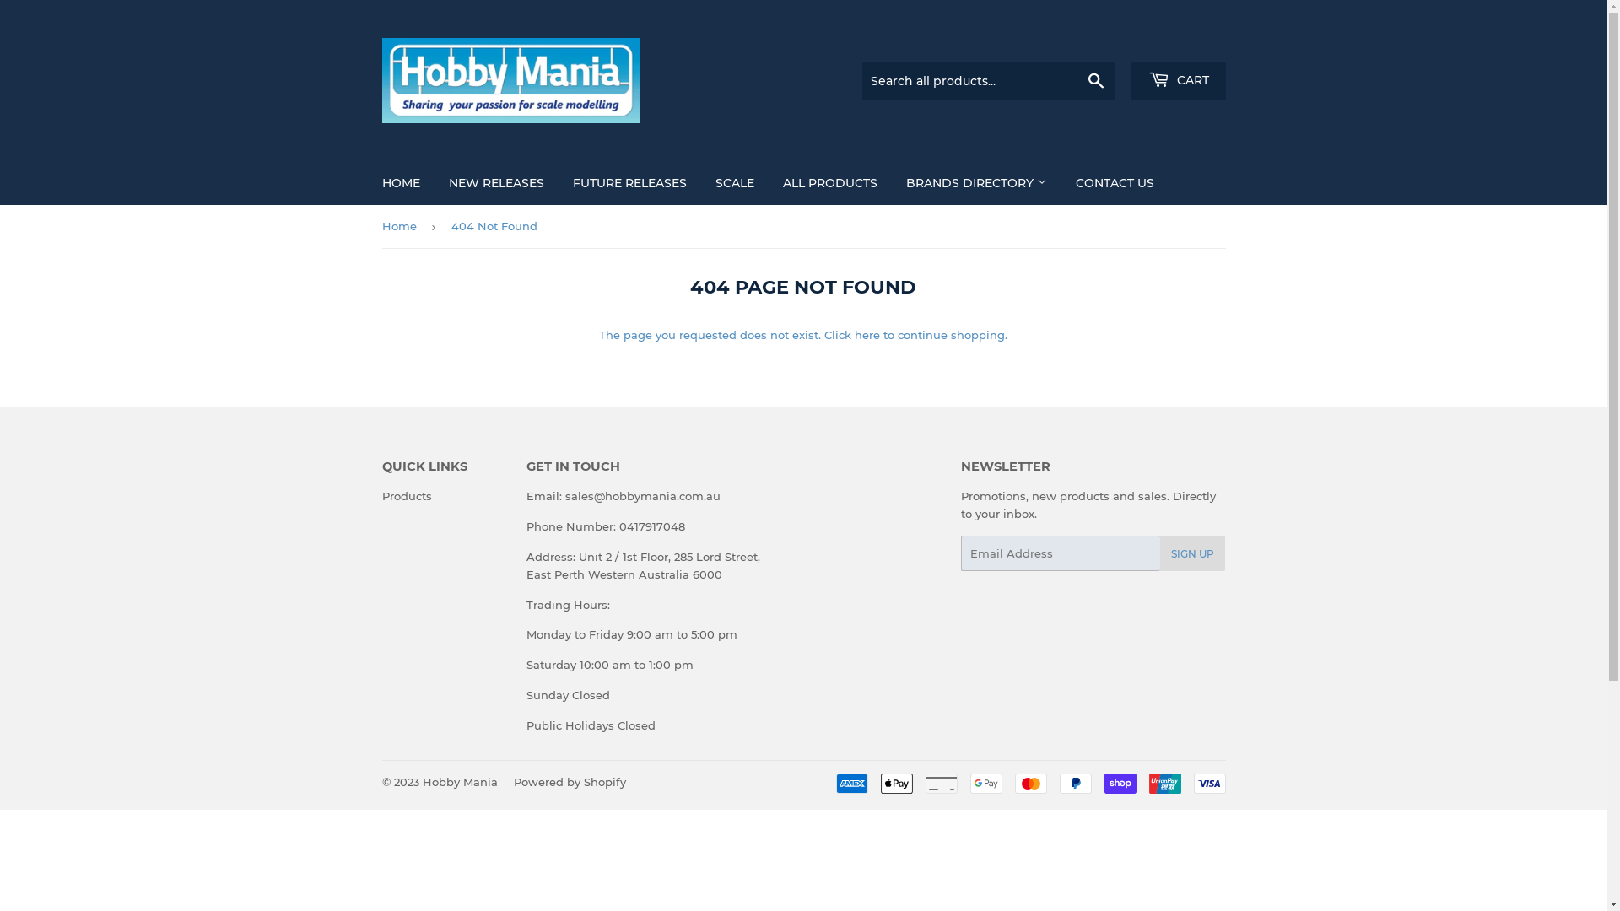 The image size is (1620, 911). Describe the element at coordinates (1115, 183) in the screenshot. I see `CONTACT US` at that location.